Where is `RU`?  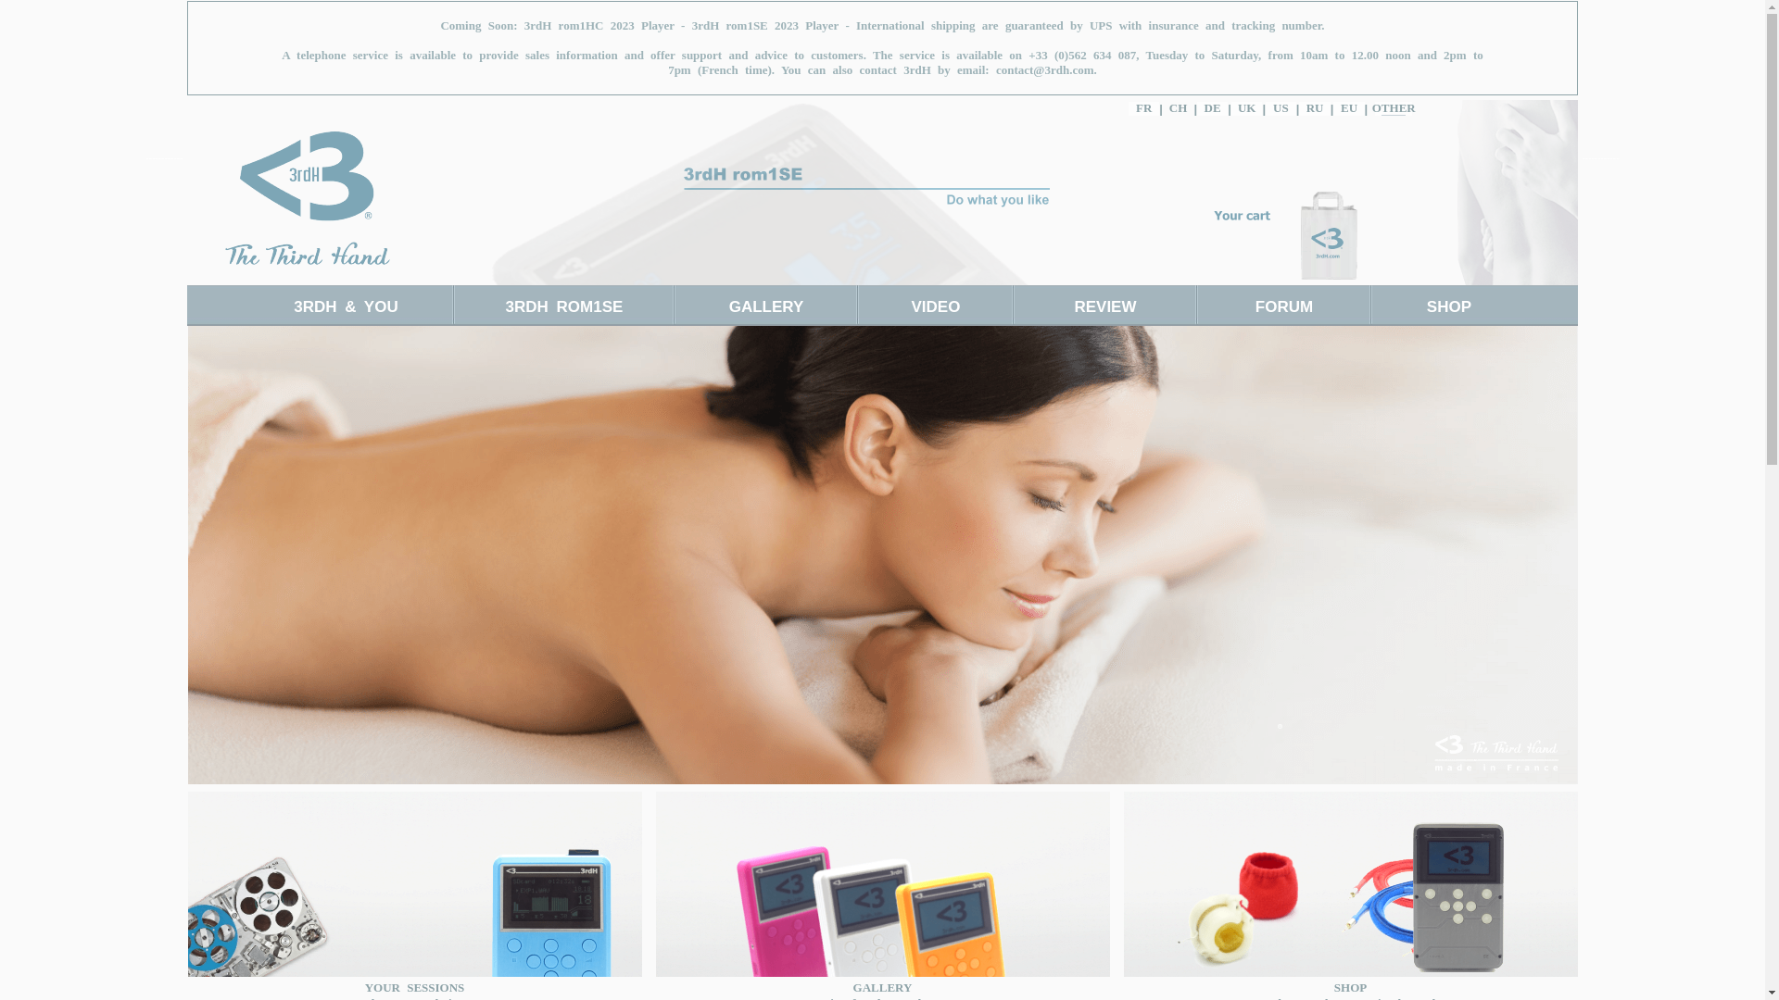 RU is located at coordinates (1316, 107).